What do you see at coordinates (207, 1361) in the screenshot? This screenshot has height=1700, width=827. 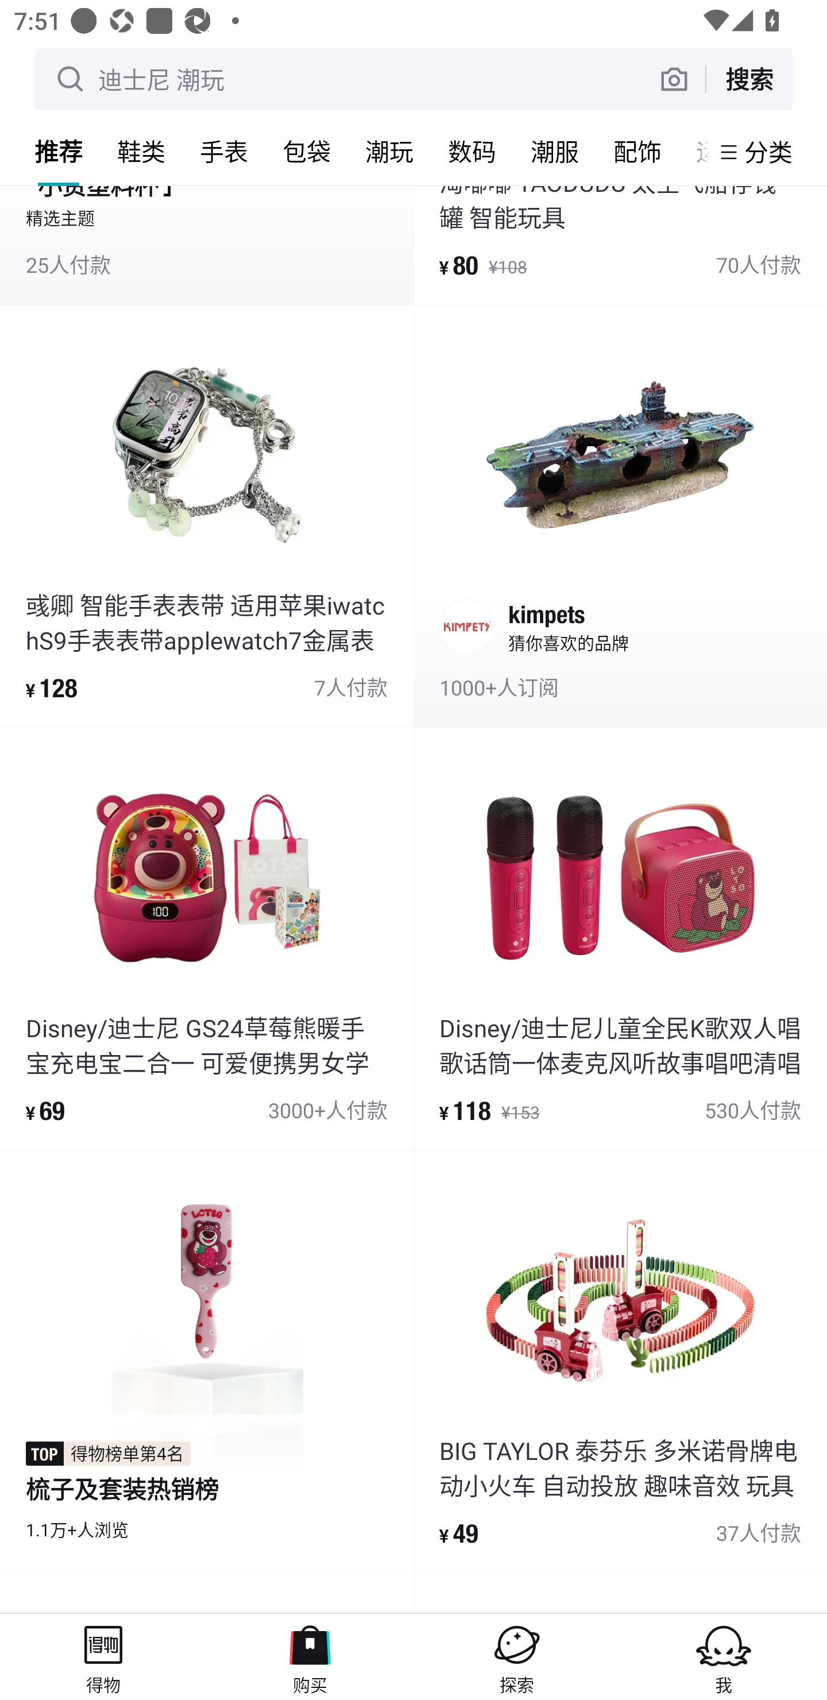 I see `得物榜单第4名 梳子及套装热销榜 1.1万+人浏览` at bounding box center [207, 1361].